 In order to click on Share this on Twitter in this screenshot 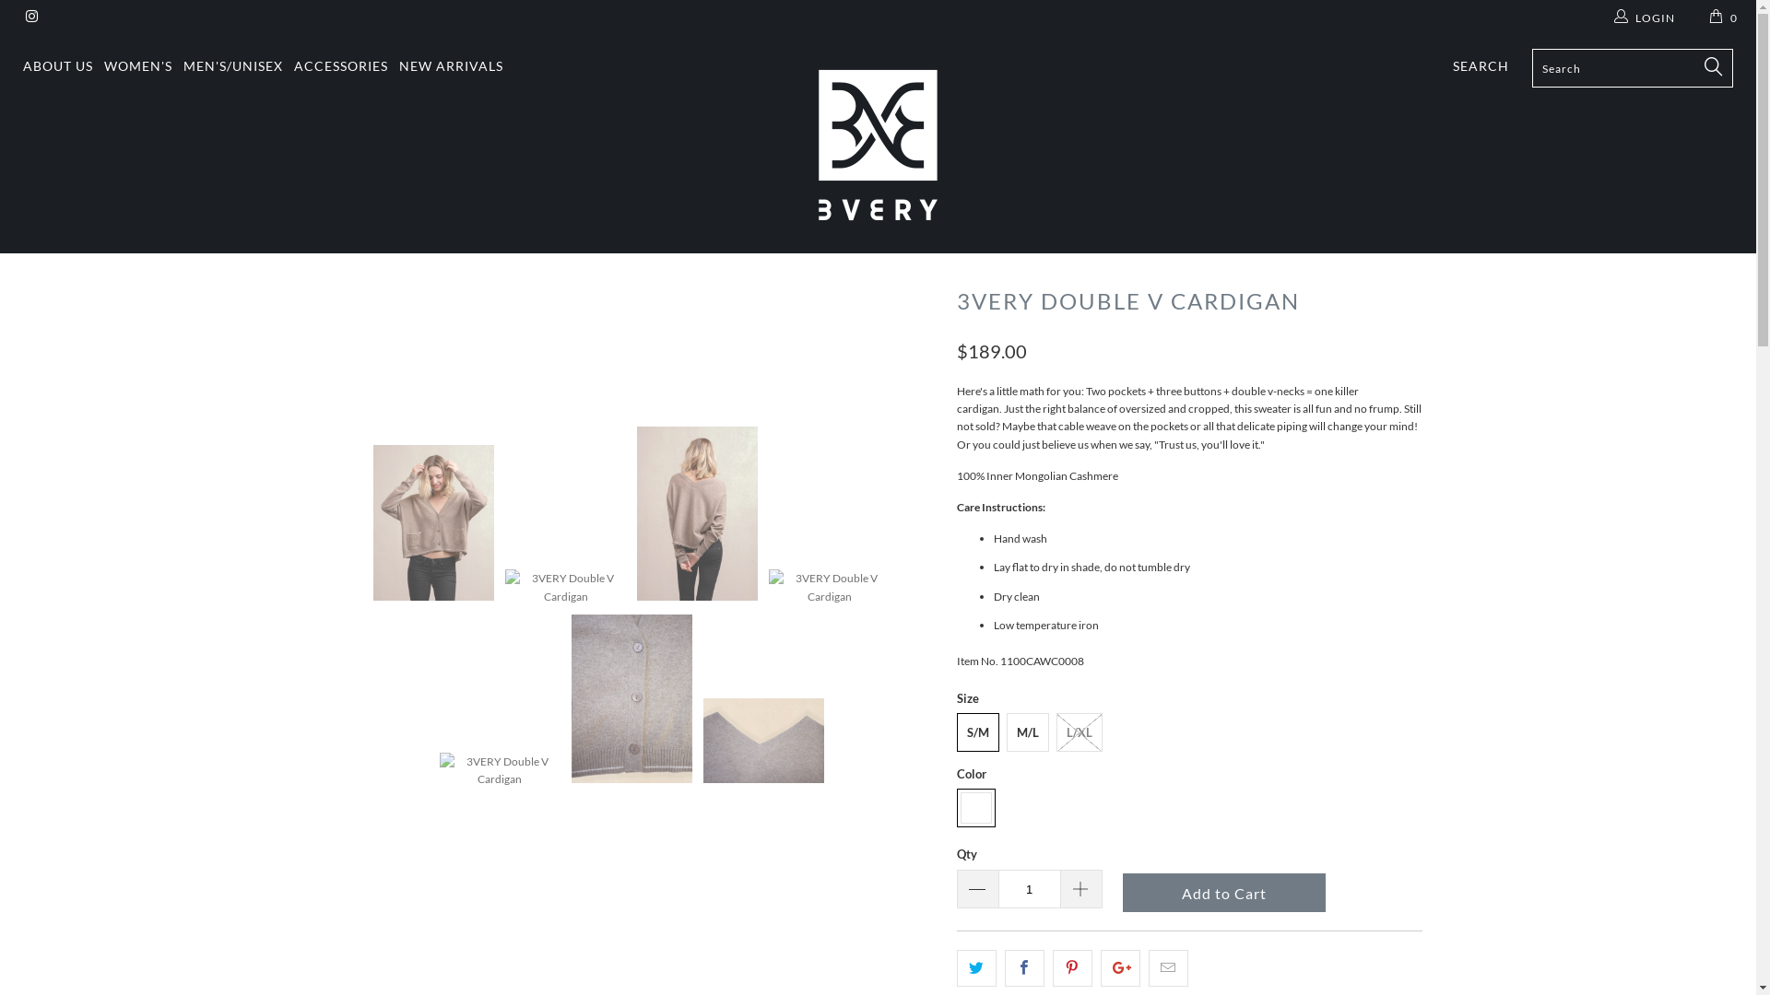, I will do `click(977, 967)`.